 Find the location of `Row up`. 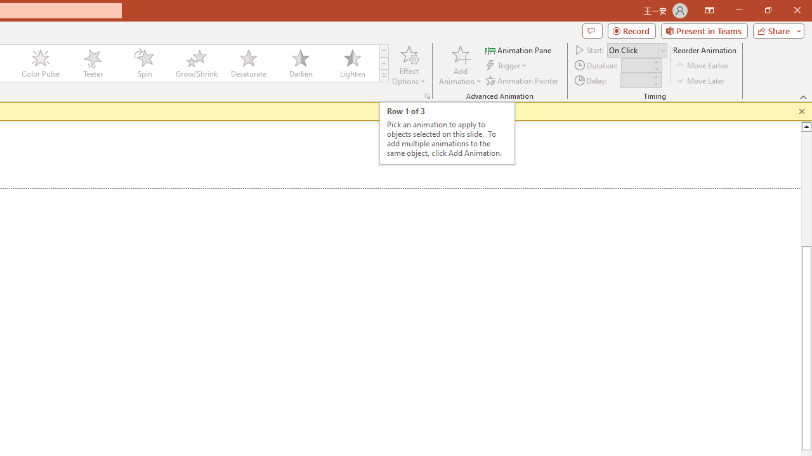

Row up is located at coordinates (384, 51).